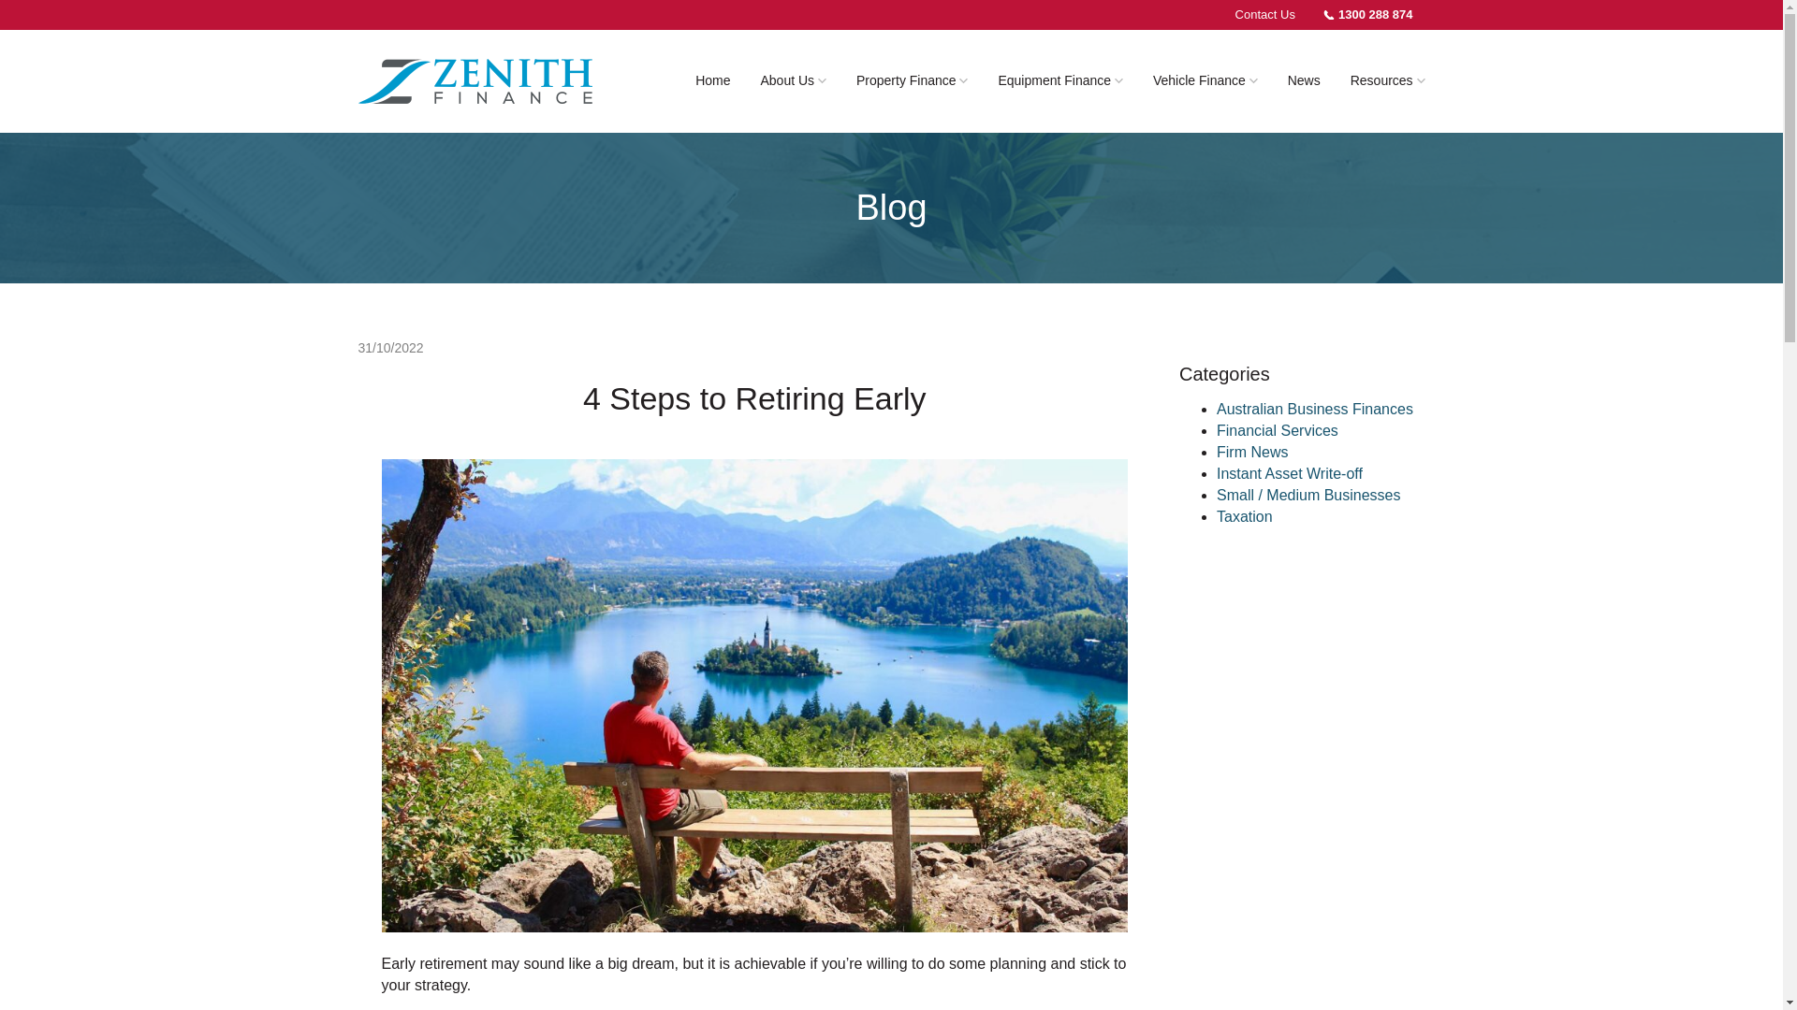 Image resolution: width=1797 pixels, height=1010 pixels. Describe the element at coordinates (713, 80) in the screenshot. I see `Home` at that location.